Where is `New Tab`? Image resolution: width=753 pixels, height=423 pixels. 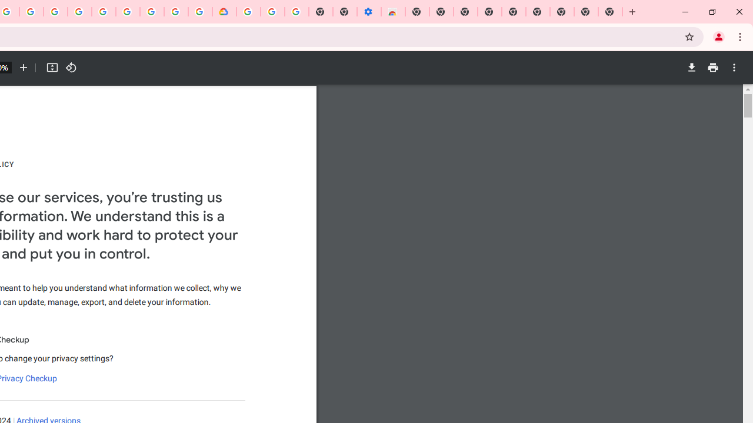 New Tab is located at coordinates (611, 12).